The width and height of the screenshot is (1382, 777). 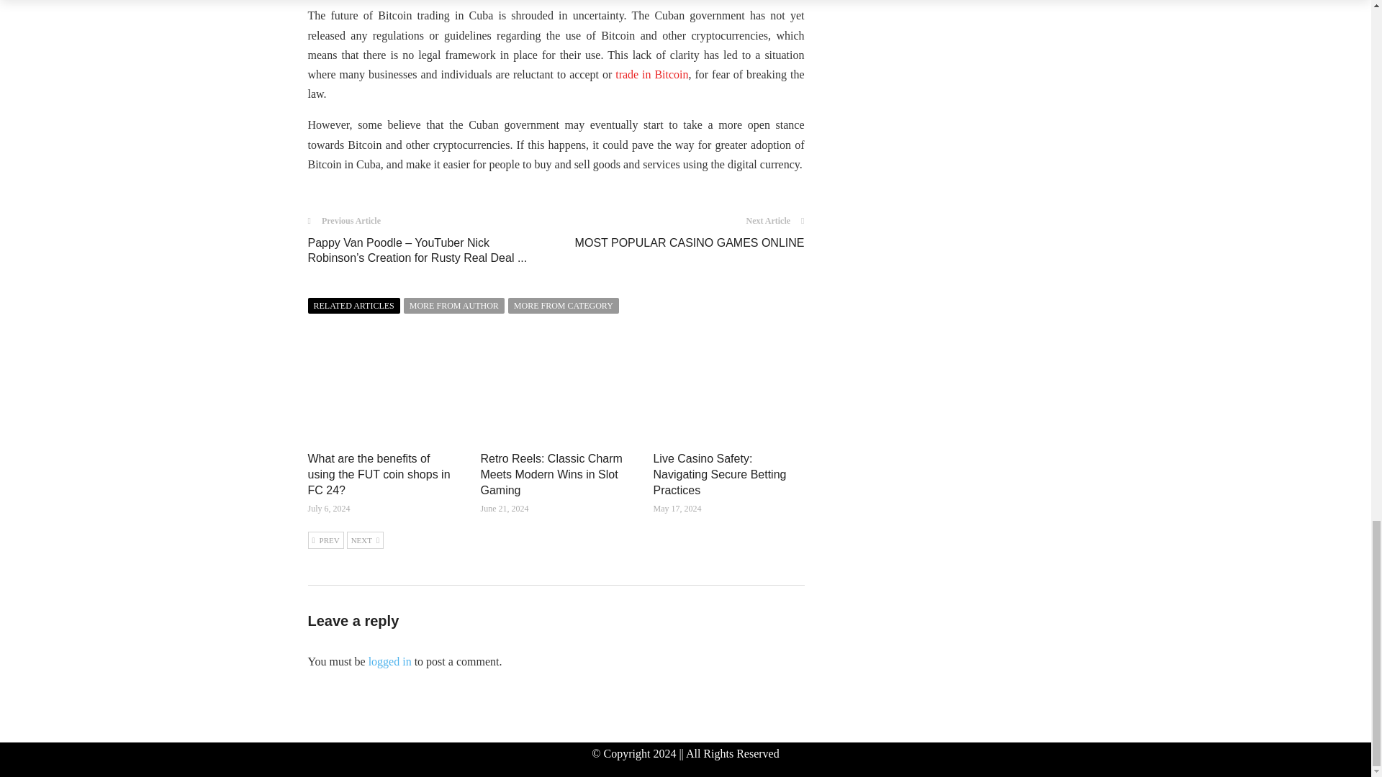 I want to click on Previous, so click(x=326, y=540).